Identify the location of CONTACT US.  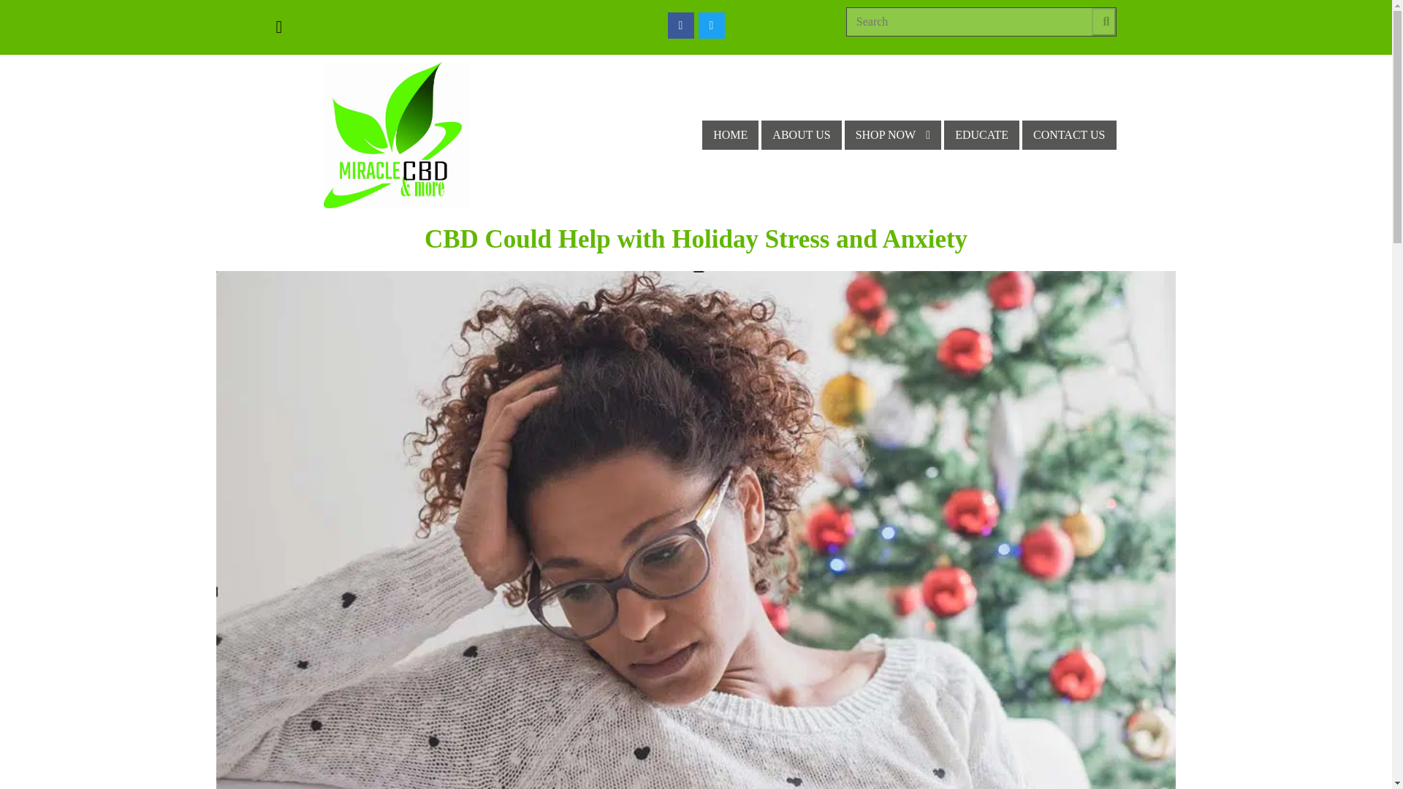
(1068, 136).